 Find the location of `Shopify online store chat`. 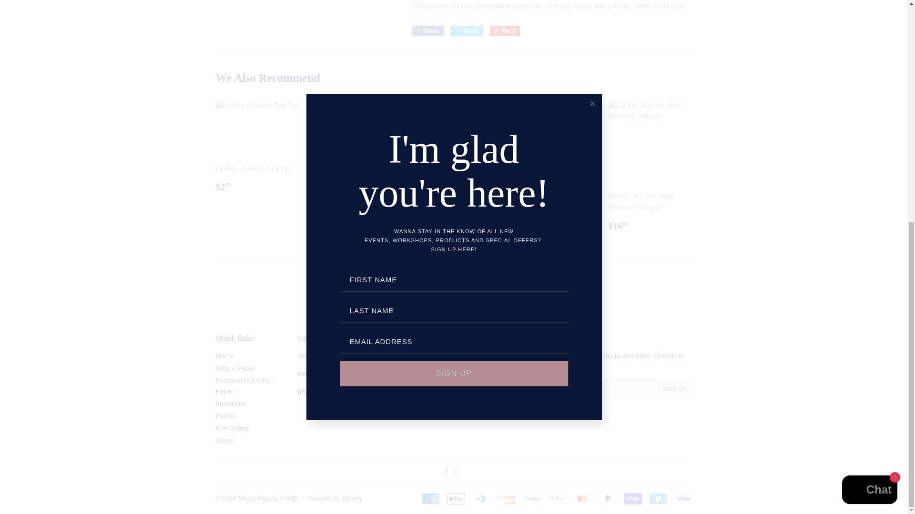

Shopify online store chat is located at coordinates (869, 102).